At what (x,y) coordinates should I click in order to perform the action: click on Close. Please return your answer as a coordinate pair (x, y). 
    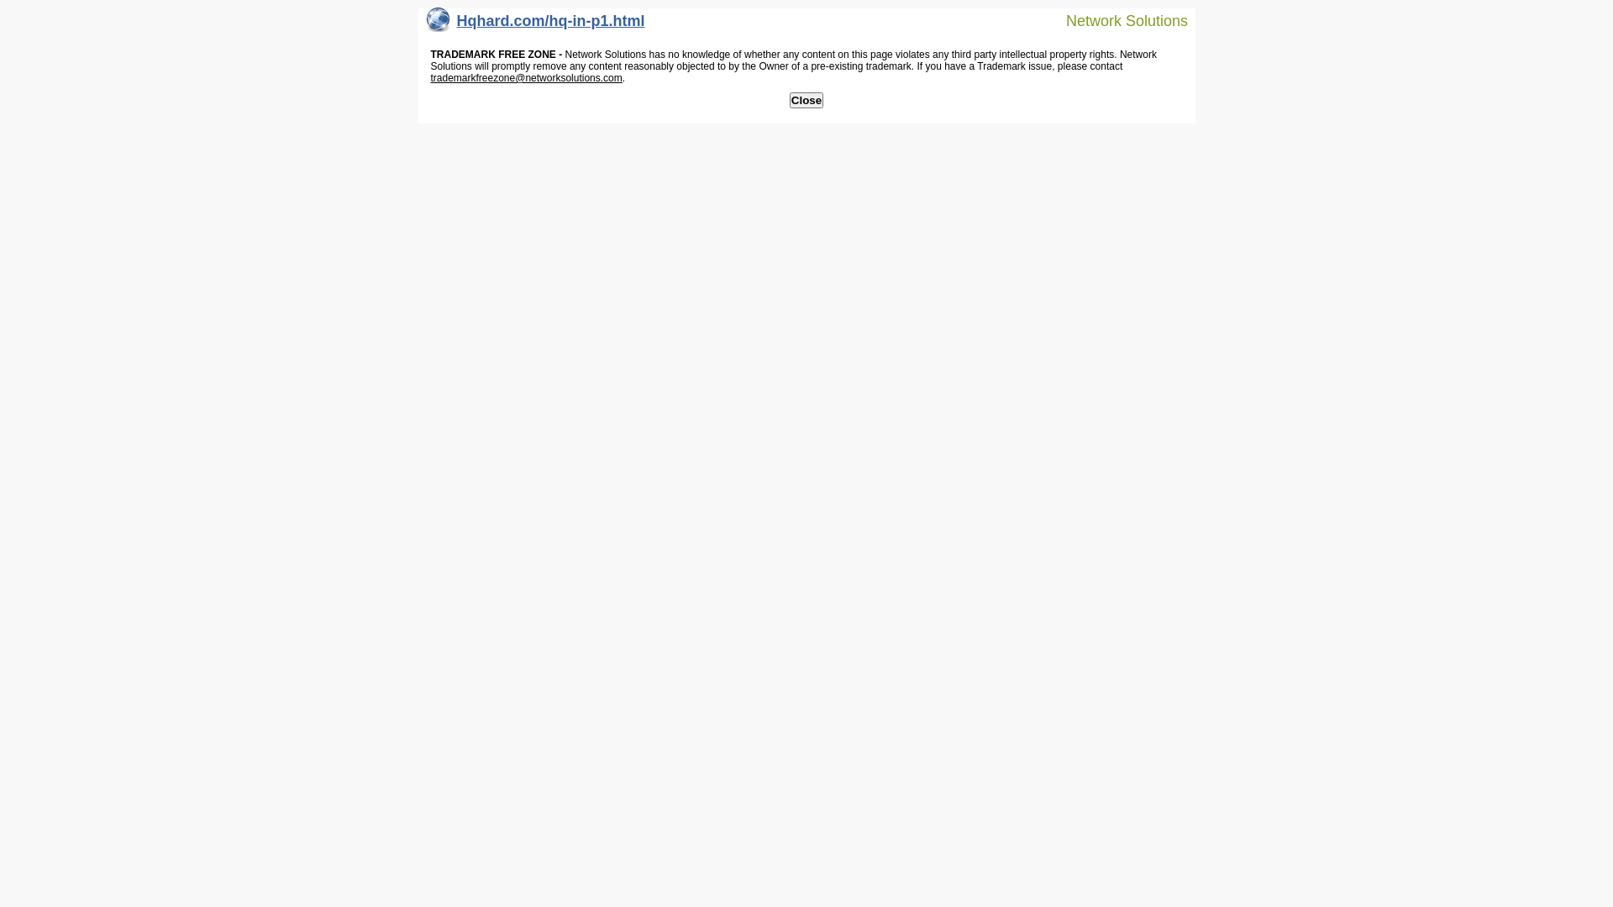
    Looking at the image, I should click on (806, 101).